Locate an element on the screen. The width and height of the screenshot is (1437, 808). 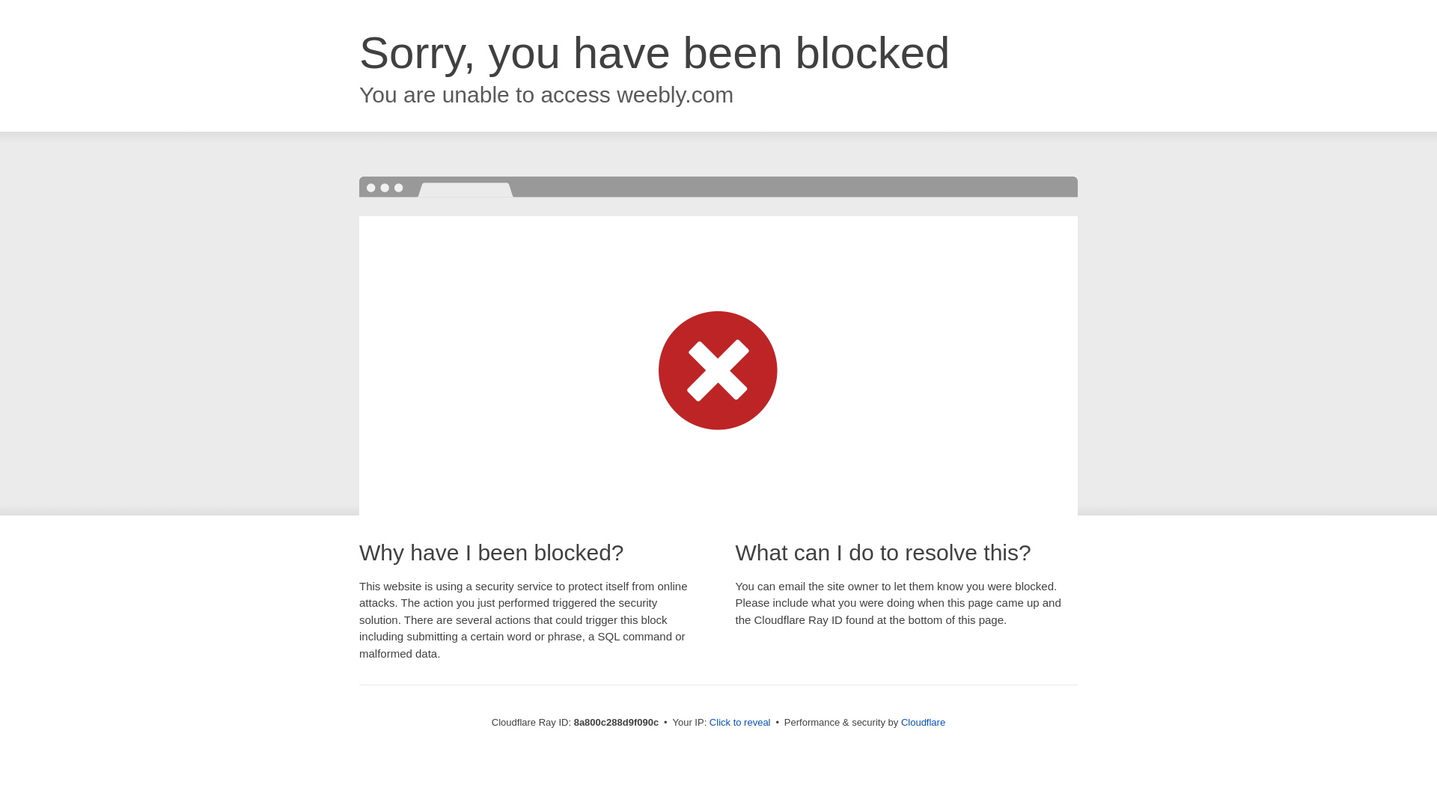
Cloudflare is located at coordinates (923, 722).